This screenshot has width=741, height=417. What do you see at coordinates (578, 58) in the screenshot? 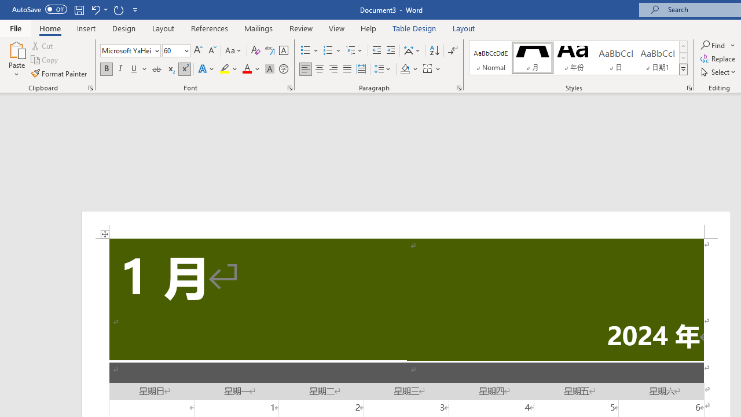
I see `AutomationID: QuickStylesGallery` at bounding box center [578, 58].